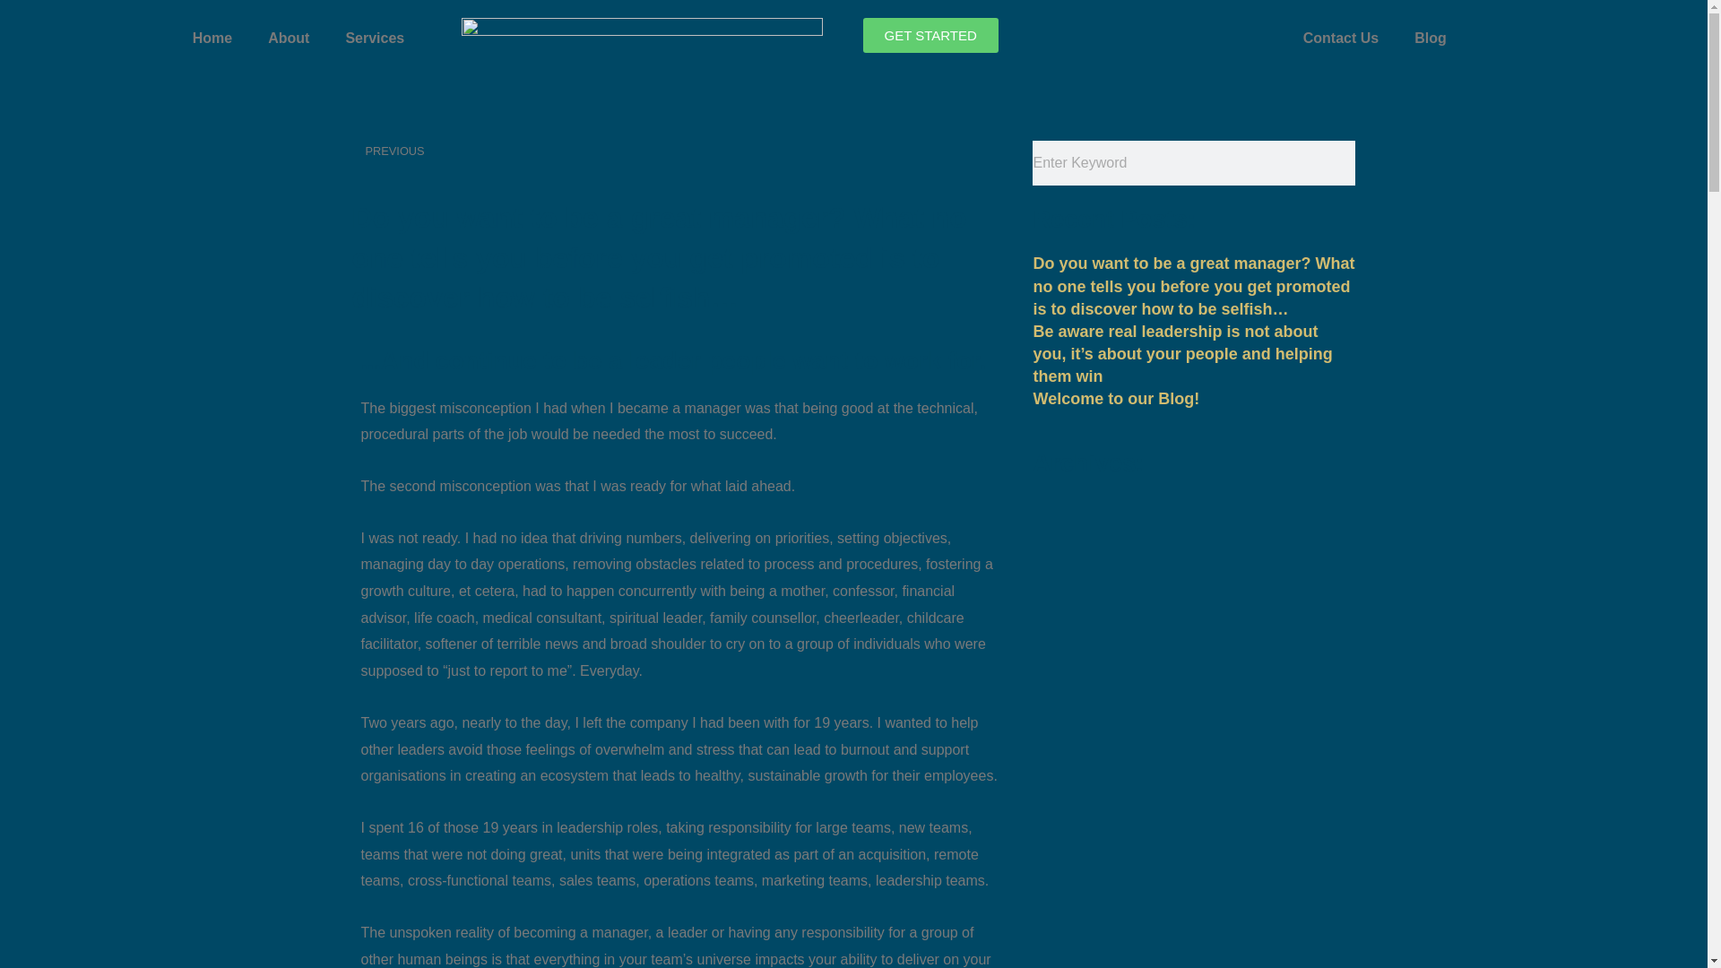 The width and height of the screenshot is (1721, 968). I want to click on GET STARTED, so click(288, 38).